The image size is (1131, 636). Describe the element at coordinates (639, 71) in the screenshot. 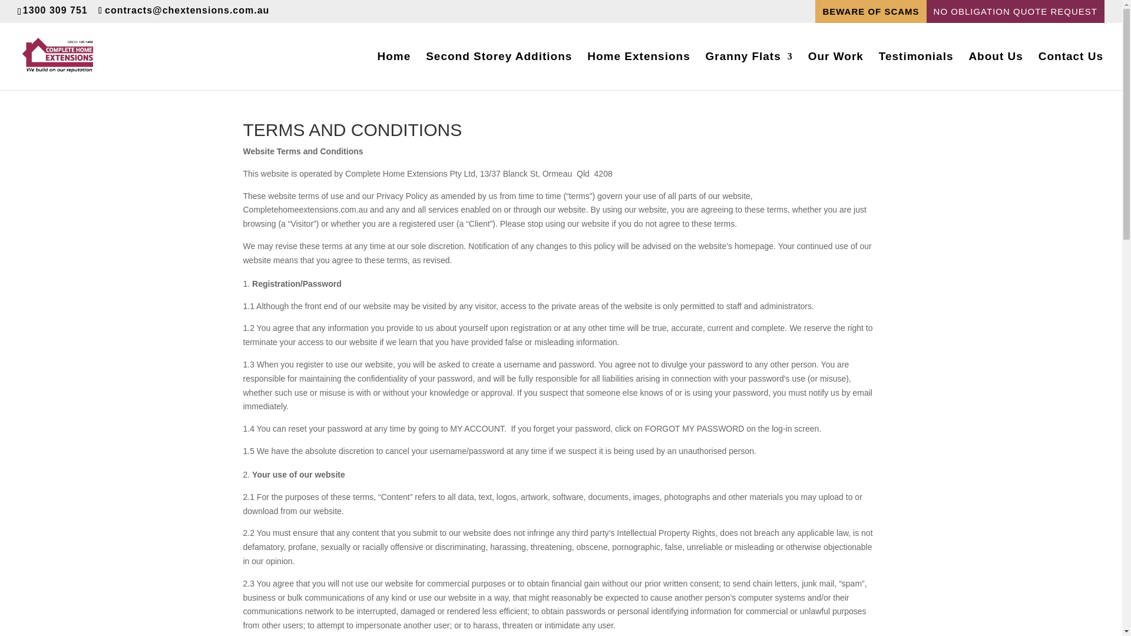

I see `Home Extensions` at that location.